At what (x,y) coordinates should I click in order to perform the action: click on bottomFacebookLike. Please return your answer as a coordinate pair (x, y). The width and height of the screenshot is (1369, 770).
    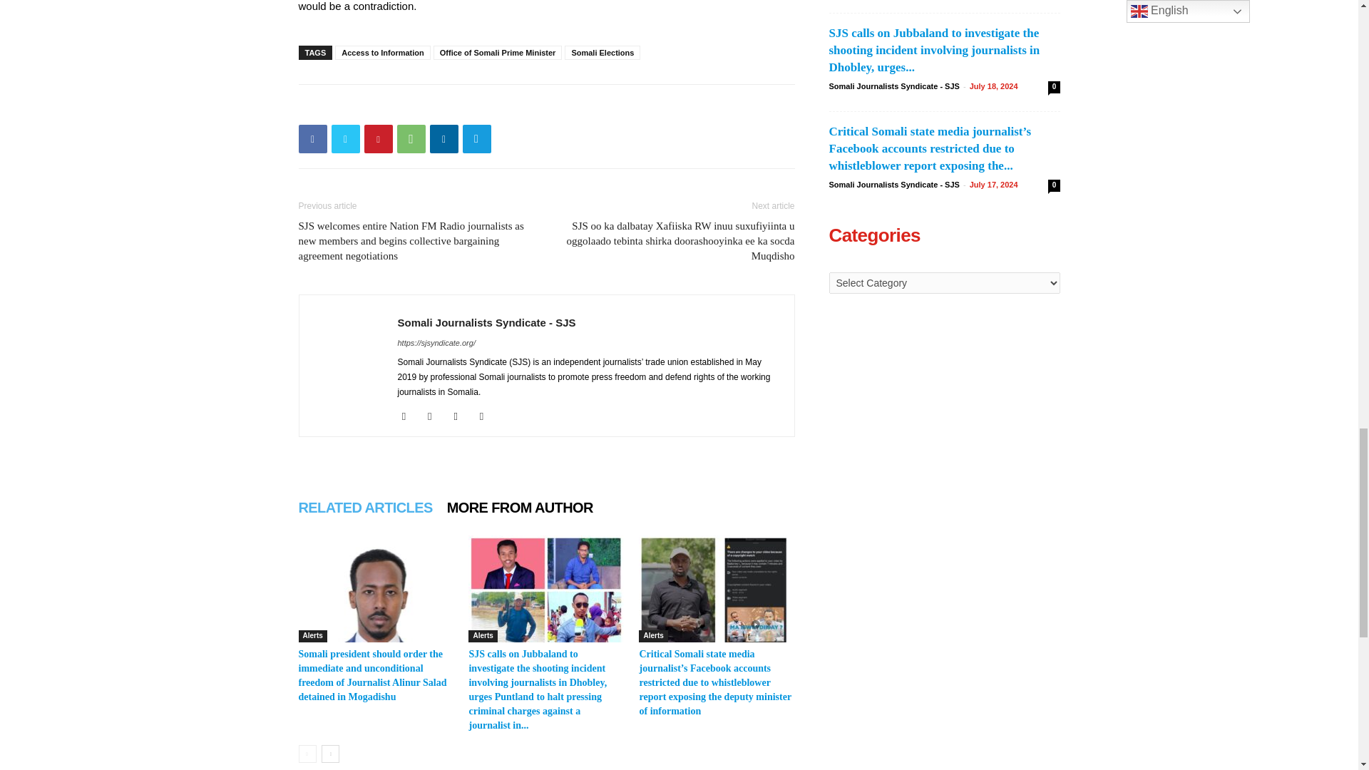
    Looking at the image, I should click on (405, 107).